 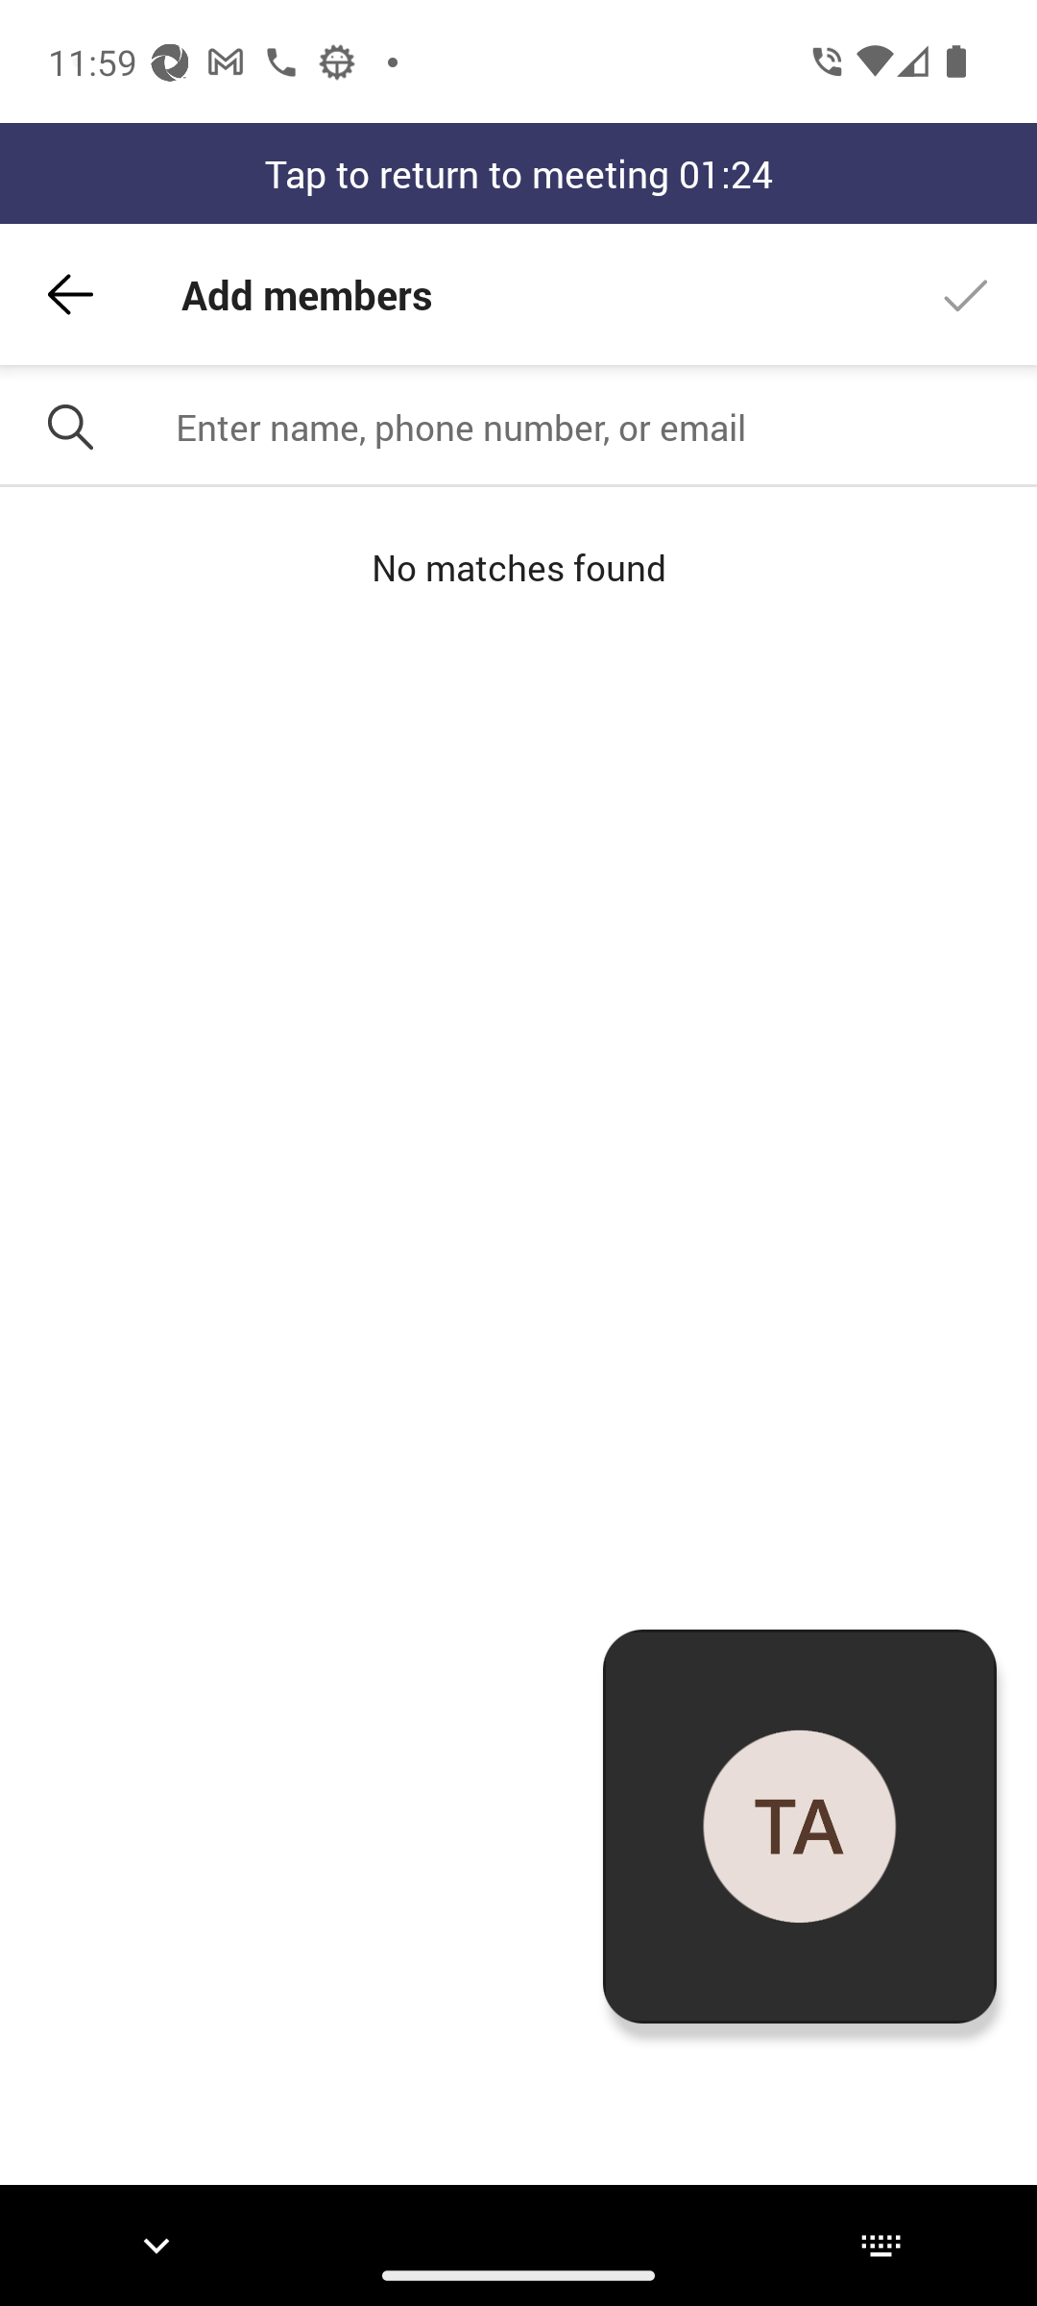 I want to click on Tap to return to meeting 01:24, so click(x=518, y=173).